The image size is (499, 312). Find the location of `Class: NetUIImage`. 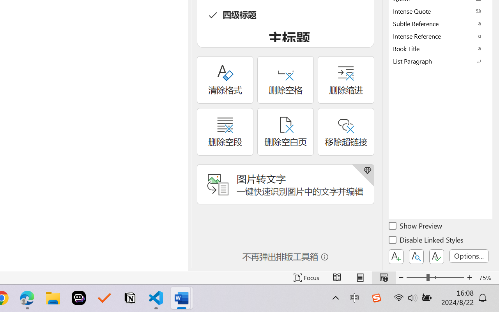

Class: NetUIImage is located at coordinates (435, 61).